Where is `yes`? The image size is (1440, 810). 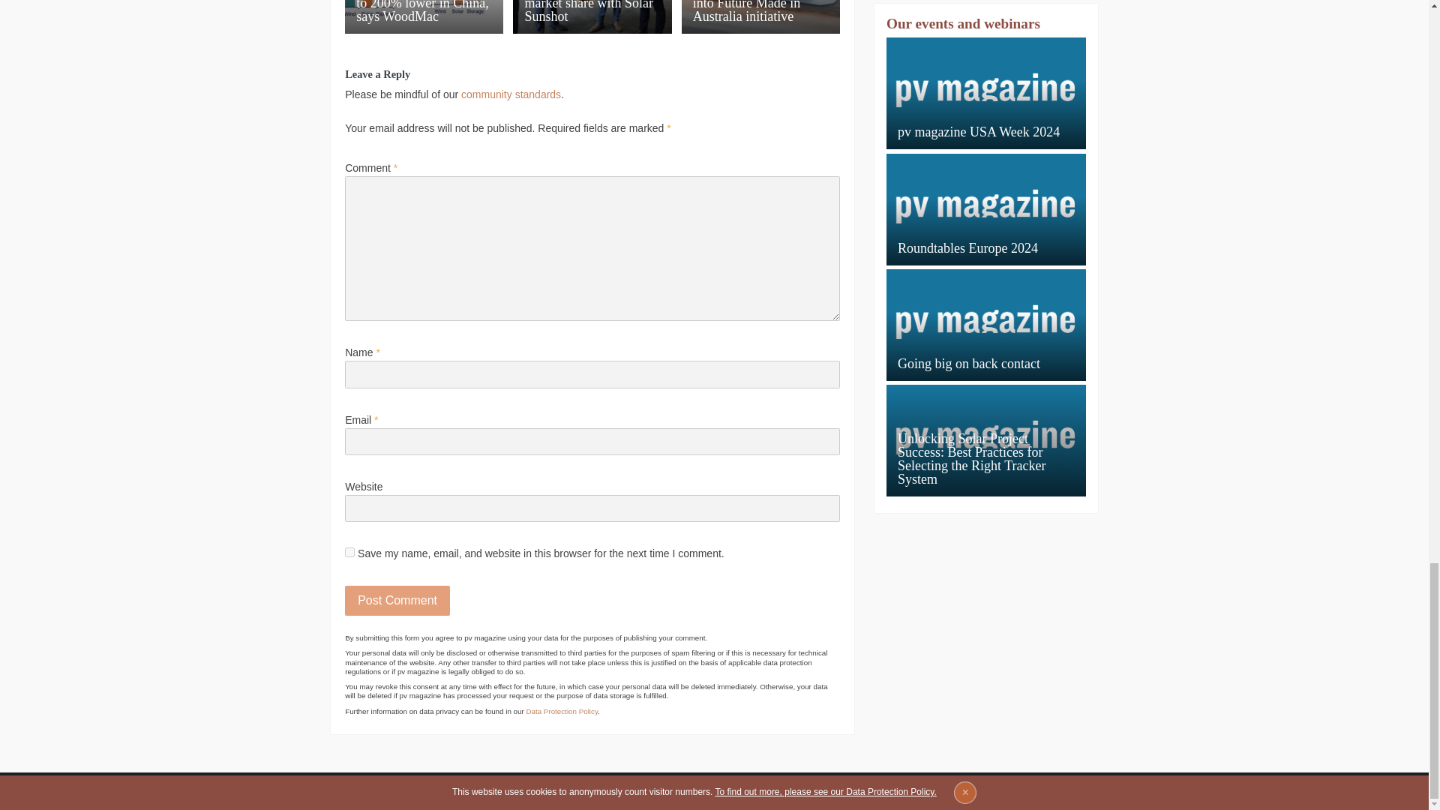 yes is located at coordinates (349, 552).